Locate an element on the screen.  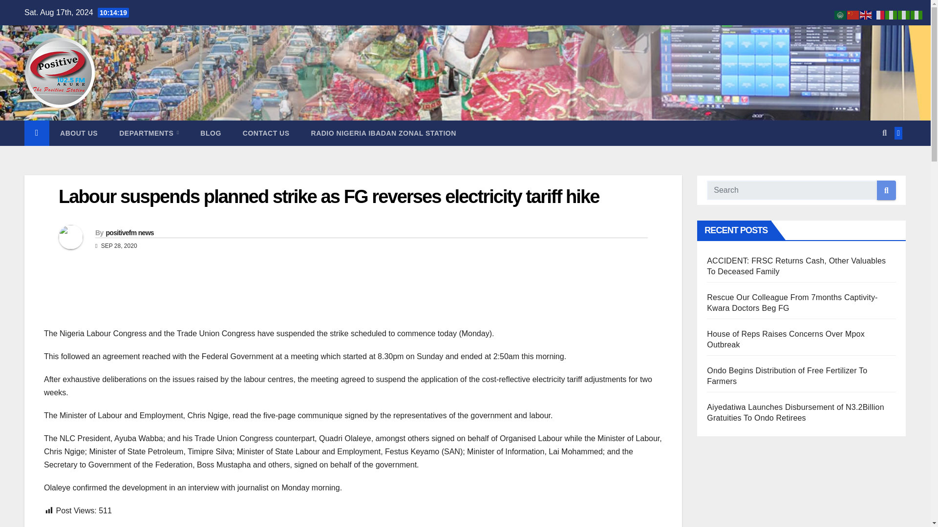
RADIO NIGERIA IBADAN ZONAL STATION is located at coordinates (384, 133).